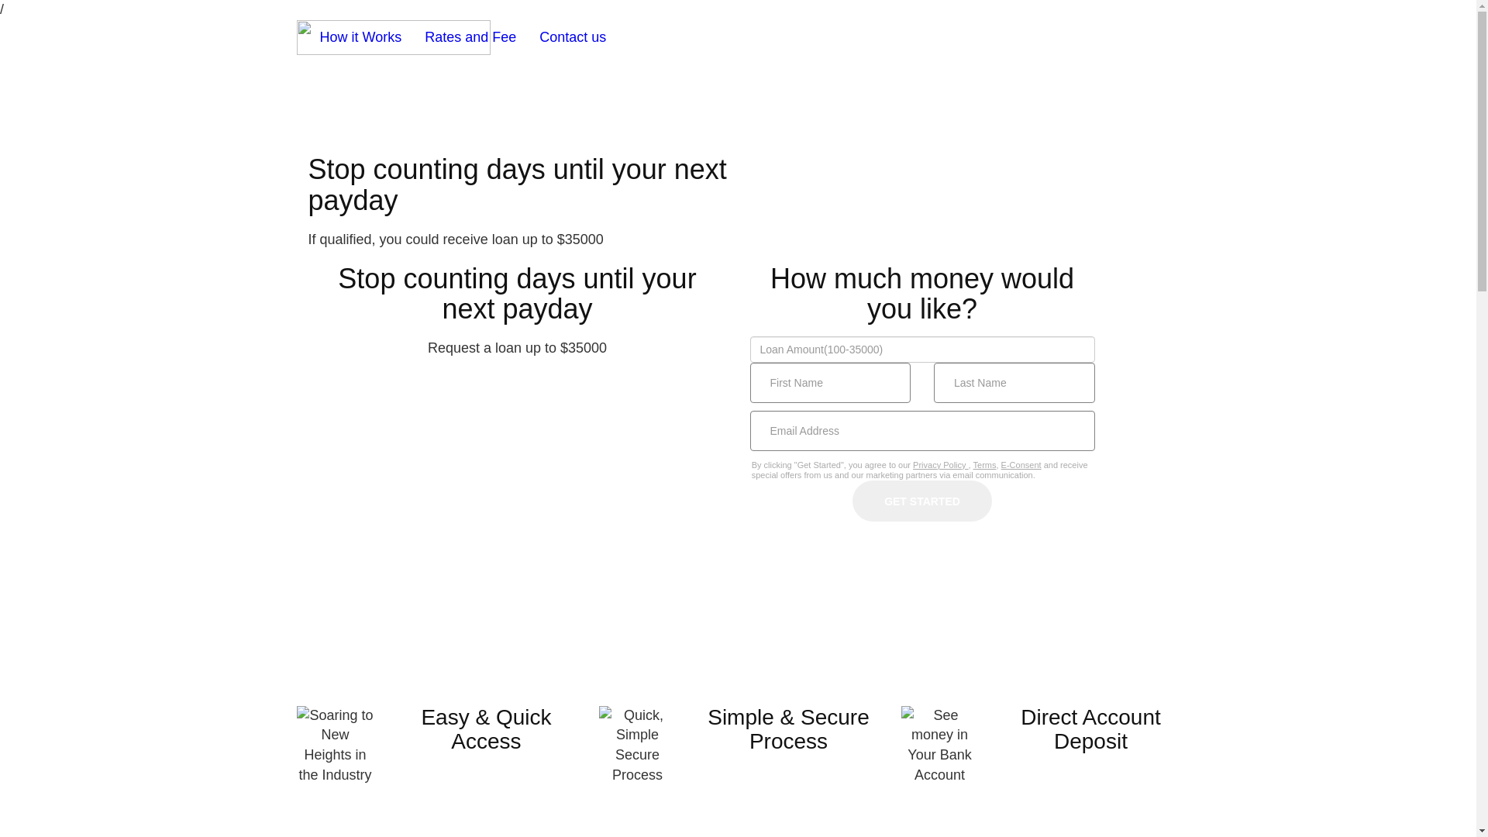  Describe the element at coordinates (361, 38) in the screenshot. I see `How it Works` at that location.